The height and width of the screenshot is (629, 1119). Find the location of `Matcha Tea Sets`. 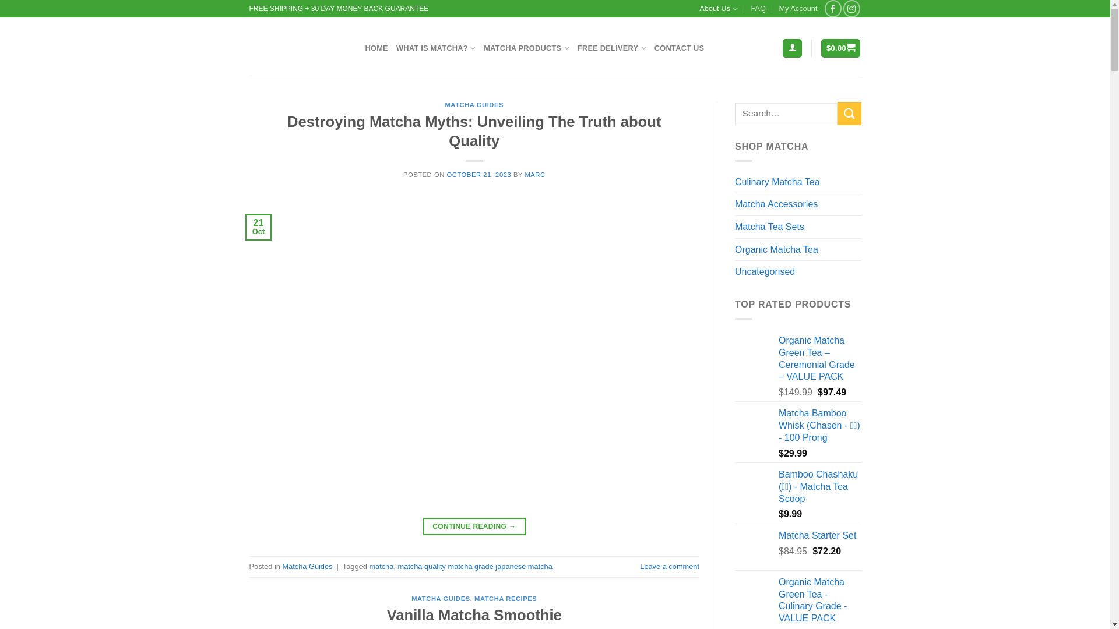

Matcha Tea Sets is located at coordinates (798, 227).